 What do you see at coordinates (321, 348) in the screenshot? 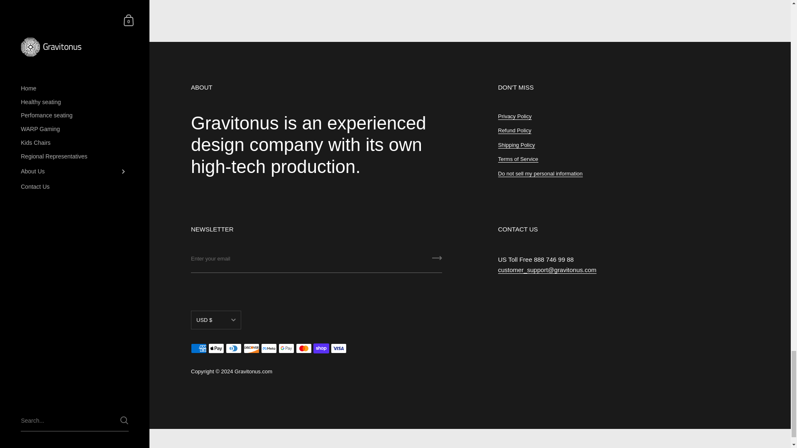
I see `Shop Pay` at bounding box center [321, 348].